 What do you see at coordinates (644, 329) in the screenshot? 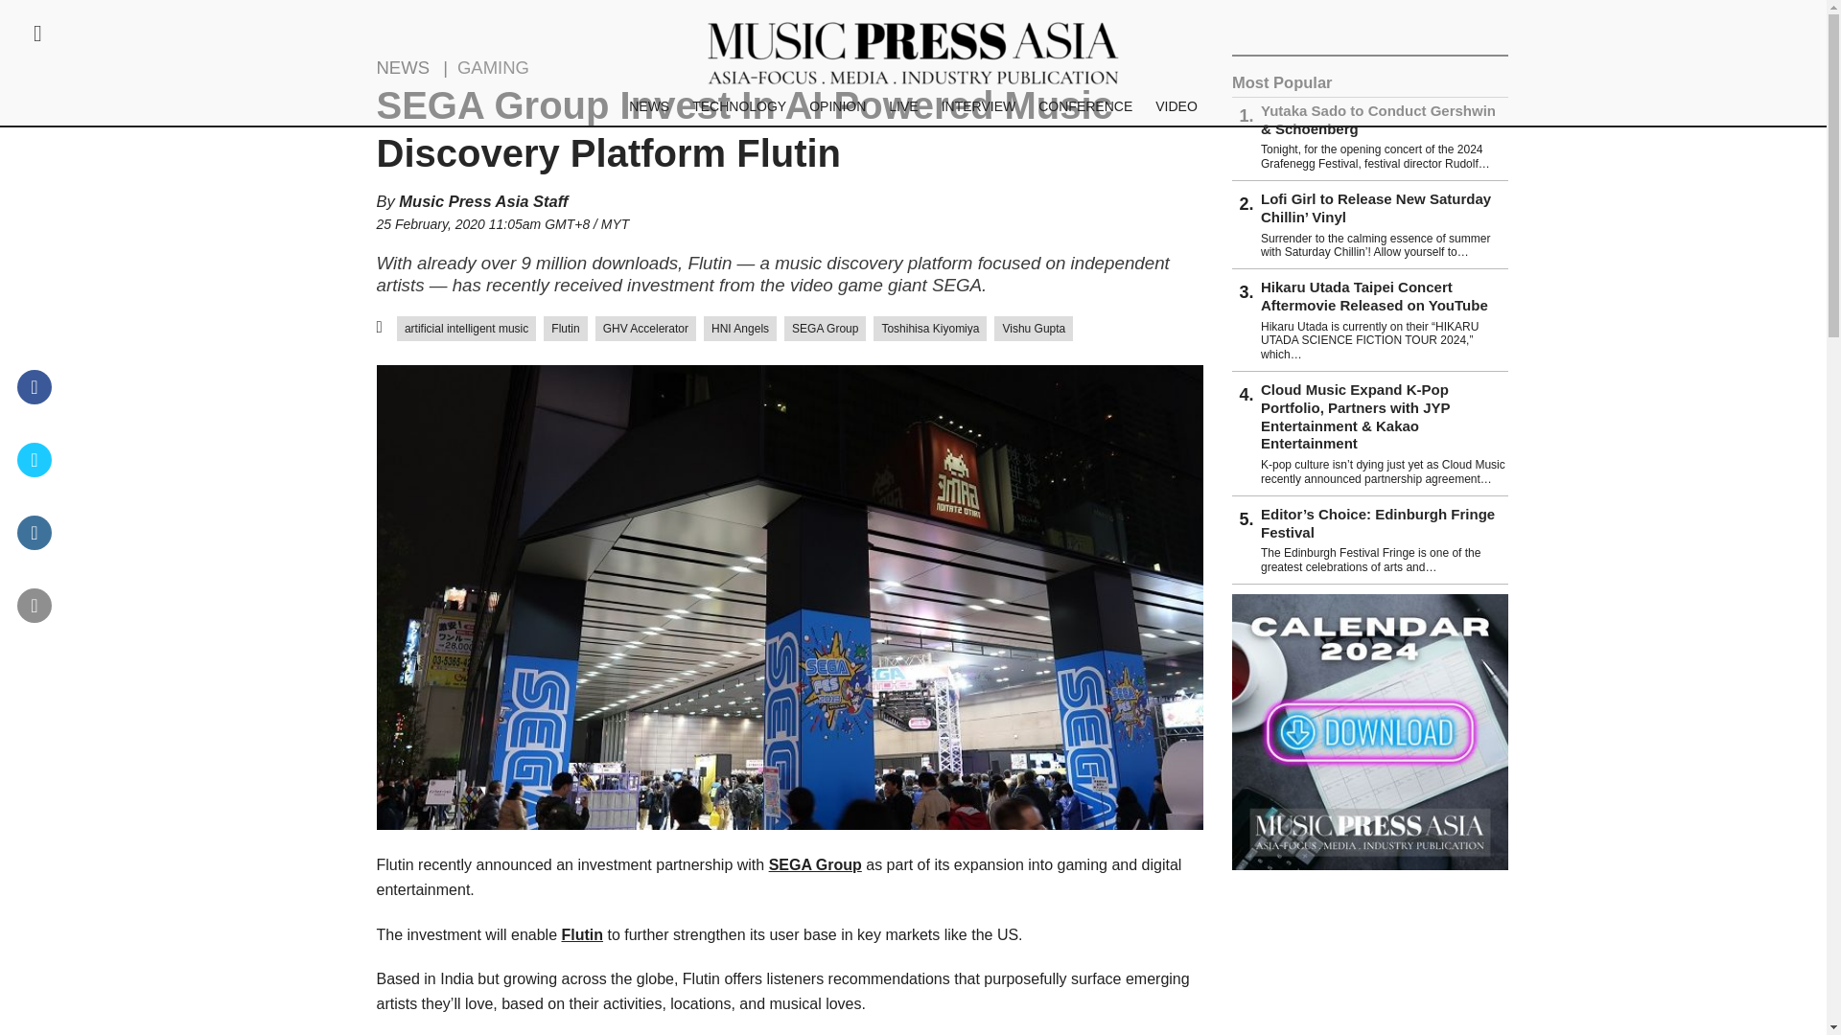
I see `View all posts tagged GHV Accelerator` at bounding box center [644, 329].